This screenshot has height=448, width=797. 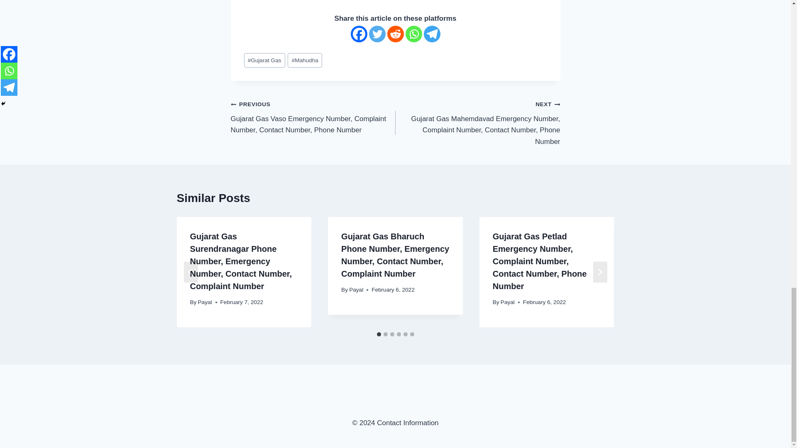 I want to click on Mahudha, so click(x=305, y=61).